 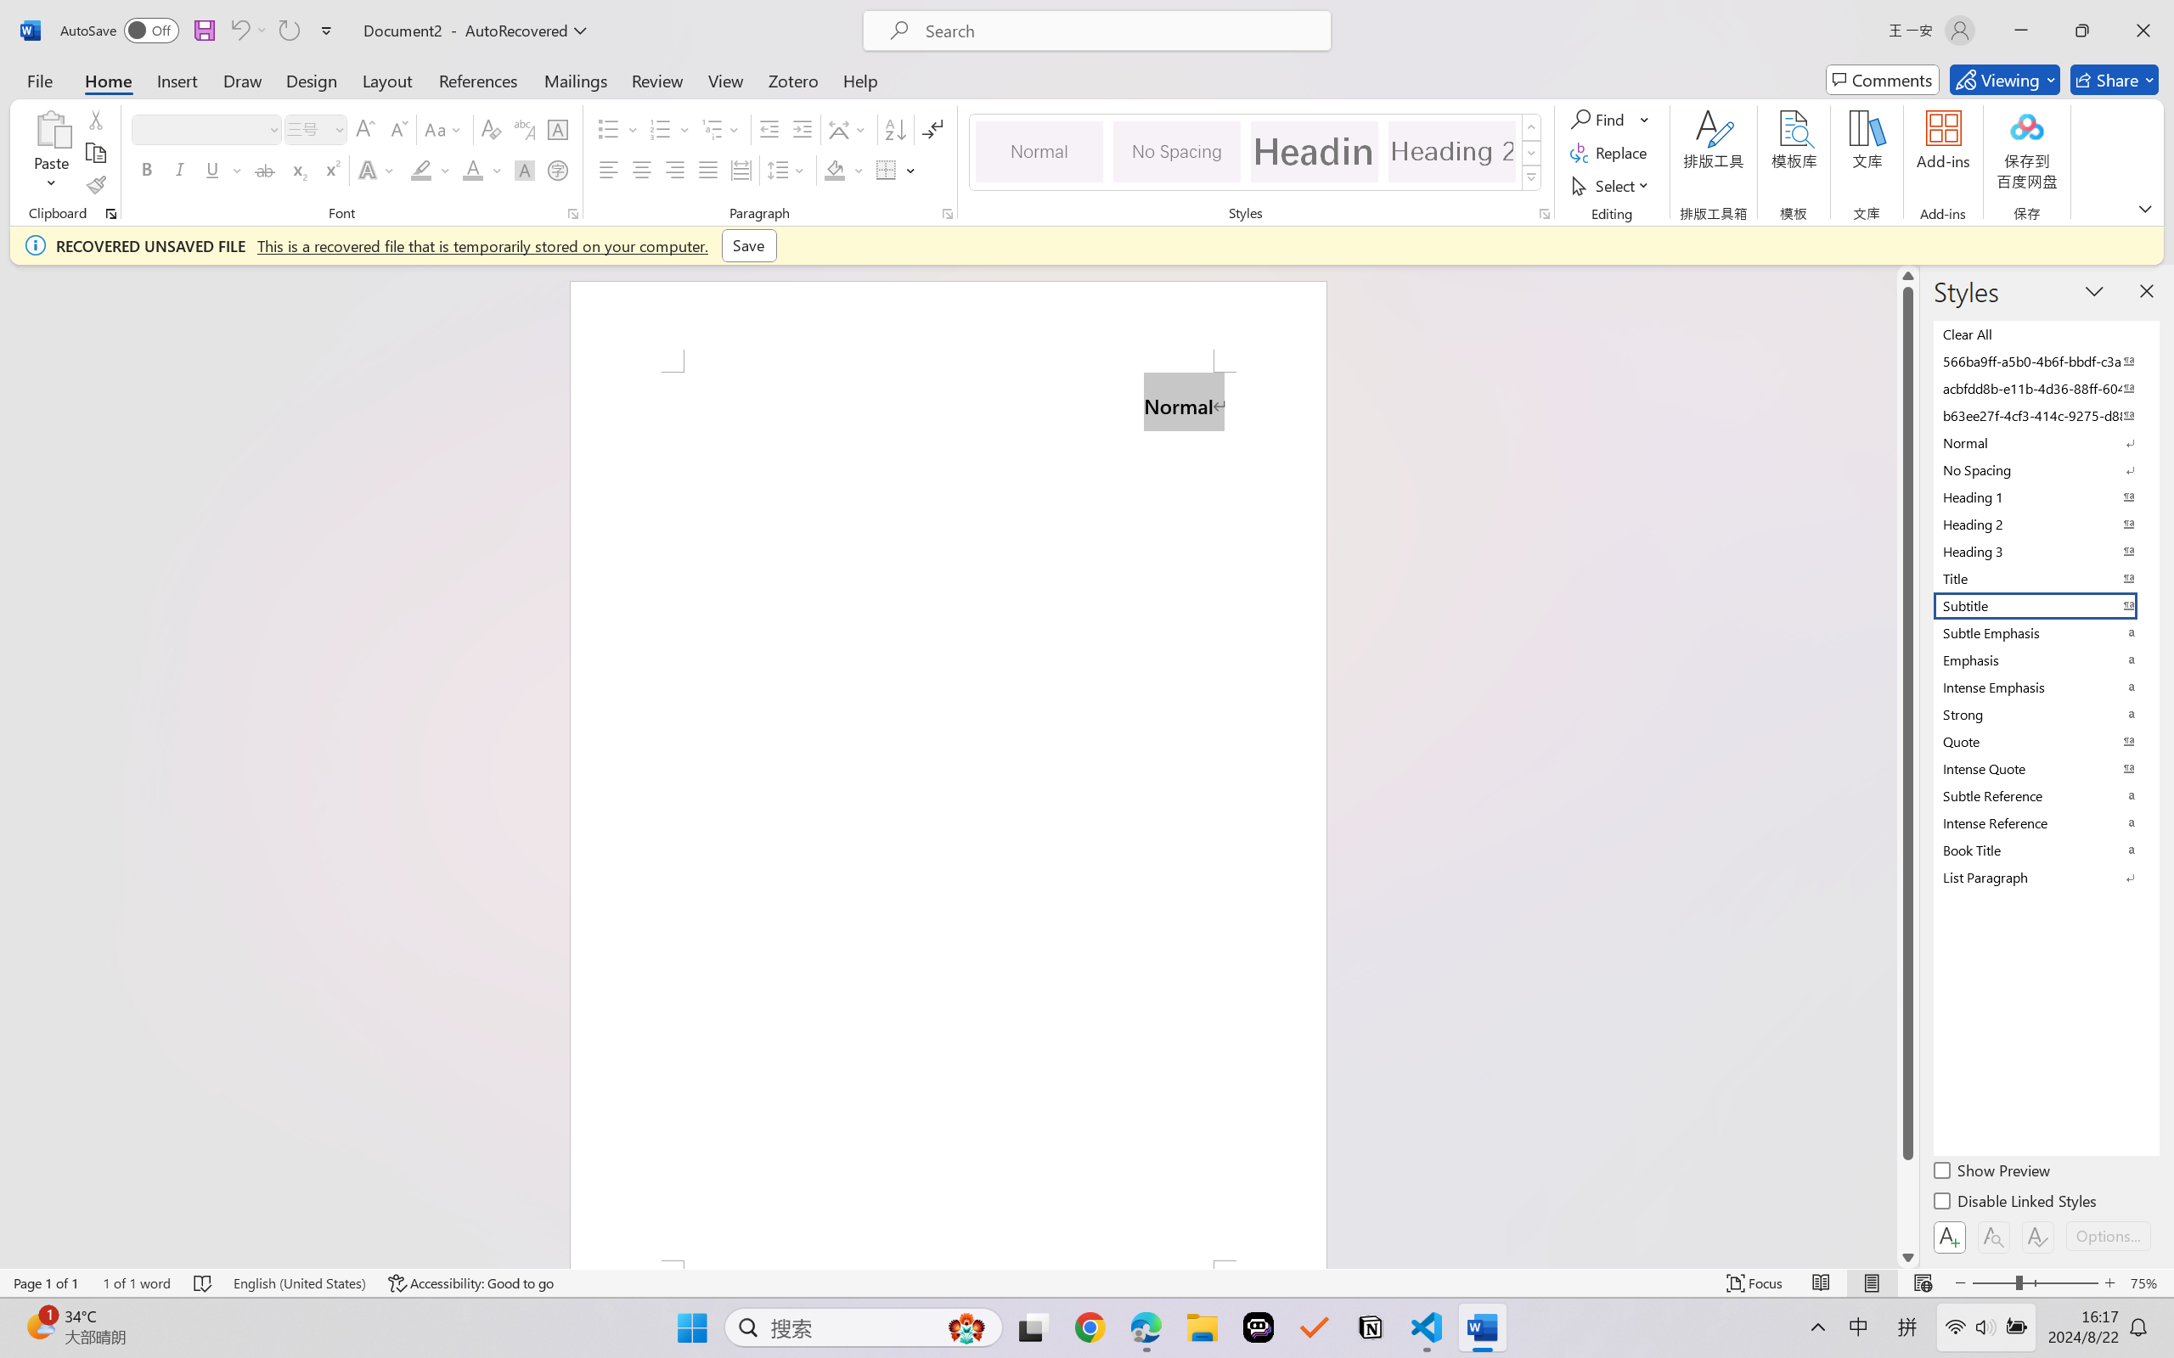 I want to click on Office Clipboard..., so click(x=110, y=214).